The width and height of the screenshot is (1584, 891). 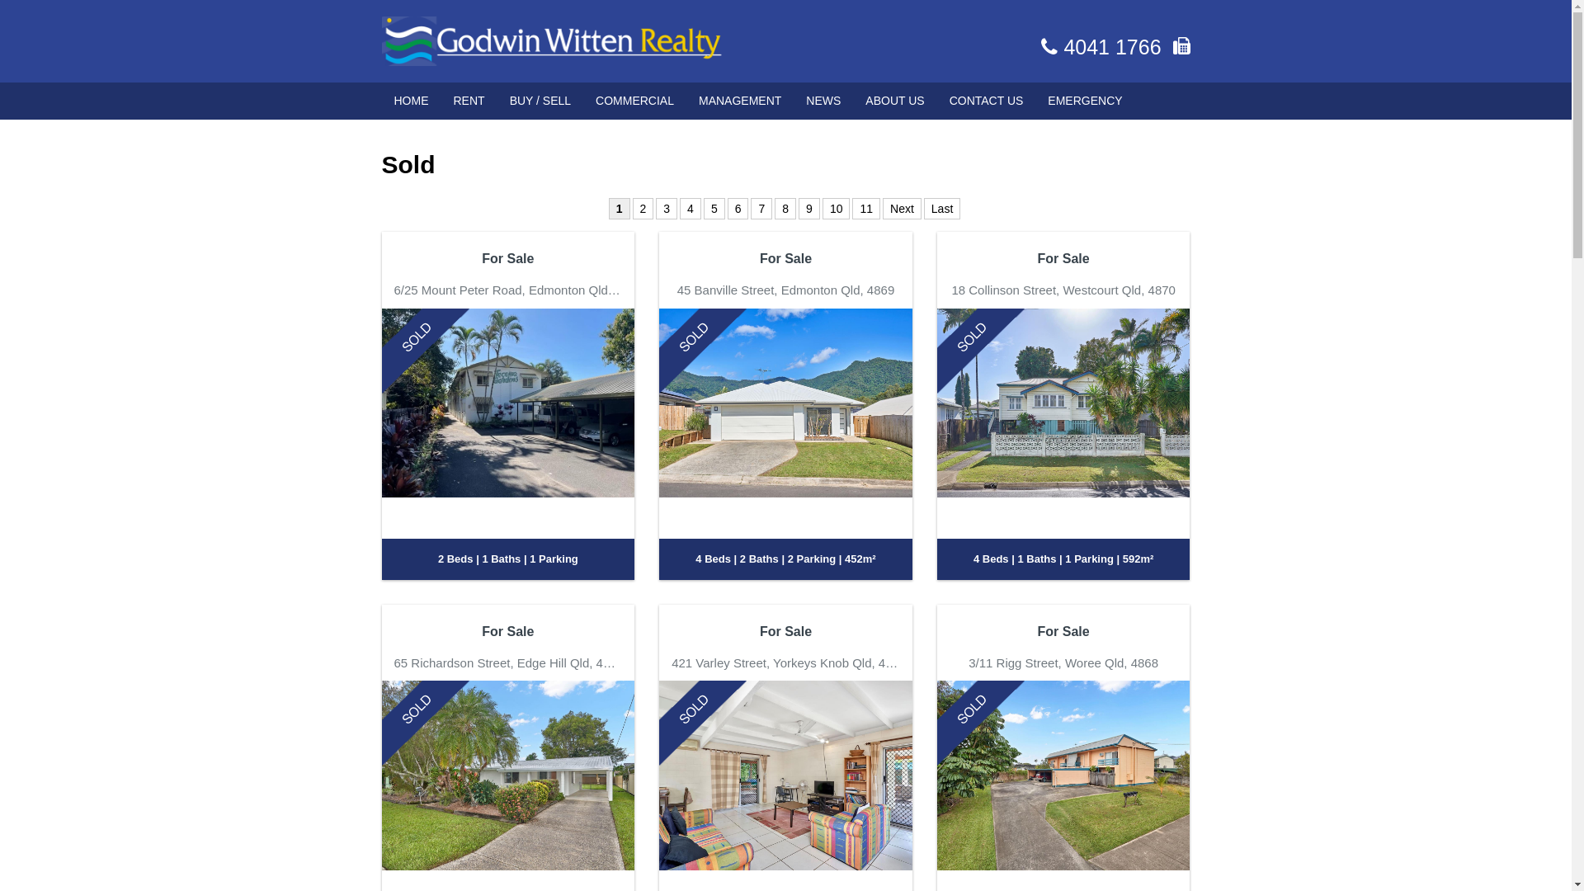 I want to click on 10, so click(x=837, y=209).